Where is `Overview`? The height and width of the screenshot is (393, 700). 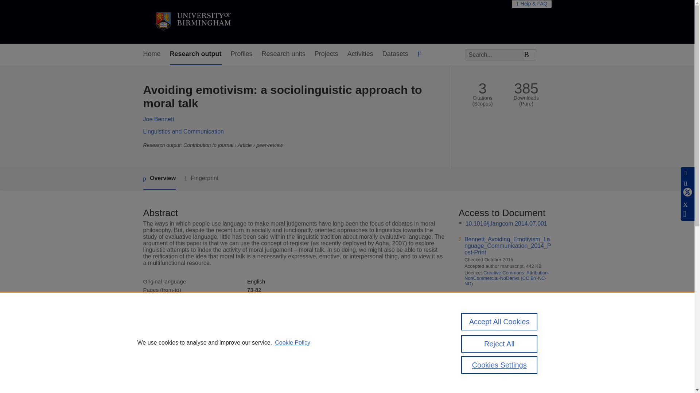
Overview is located at coordinates (159, 179).